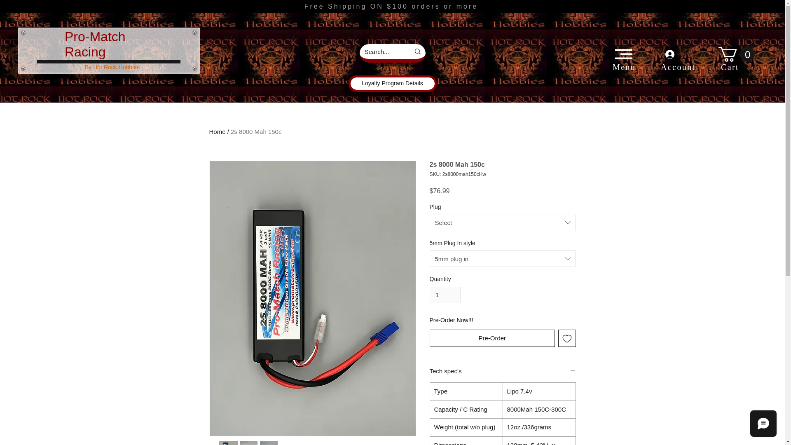  What do you see at coordinates (681, 54) in the screenshot?
I see `Log In` at bounding box center [681, 54].